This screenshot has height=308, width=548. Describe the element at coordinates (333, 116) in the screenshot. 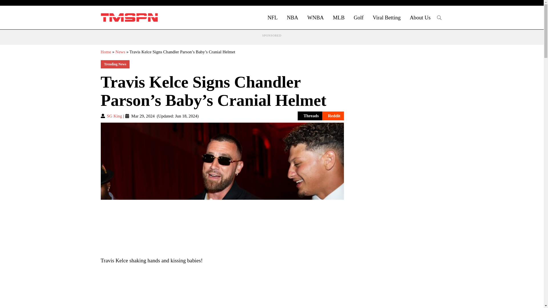

I see `Share on Reddit` at that location.